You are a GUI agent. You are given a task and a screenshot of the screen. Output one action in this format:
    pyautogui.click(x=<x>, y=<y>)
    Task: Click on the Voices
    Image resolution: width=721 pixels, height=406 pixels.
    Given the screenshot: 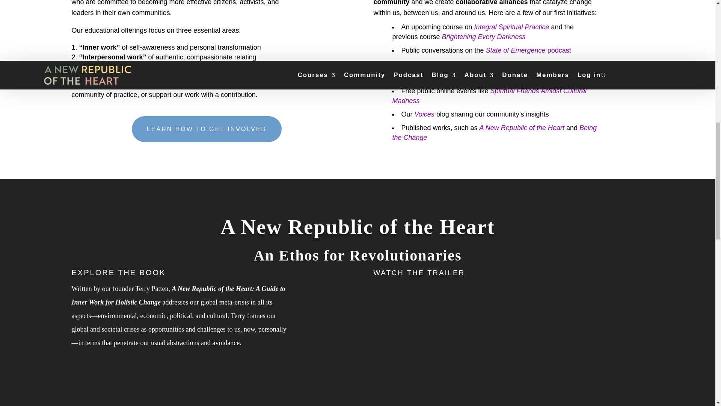 What is the action you would take?
    pyautogui.click(x=424, y=114)
    